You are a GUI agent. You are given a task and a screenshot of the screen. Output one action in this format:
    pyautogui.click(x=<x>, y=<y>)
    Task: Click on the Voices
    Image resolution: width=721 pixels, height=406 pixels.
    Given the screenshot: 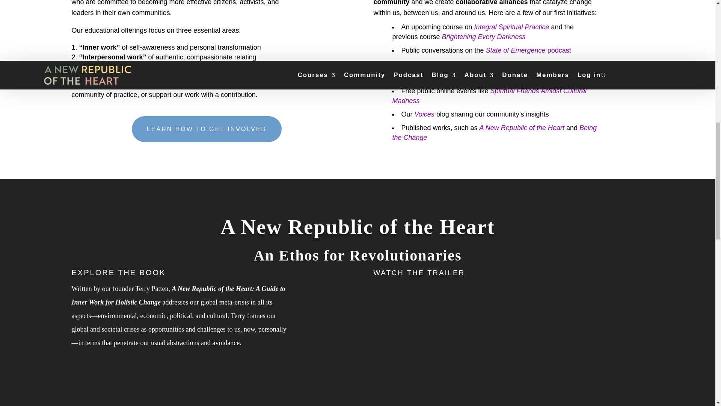 What is the action you would take?
    pyautogui.click(x=424, y=114)
    